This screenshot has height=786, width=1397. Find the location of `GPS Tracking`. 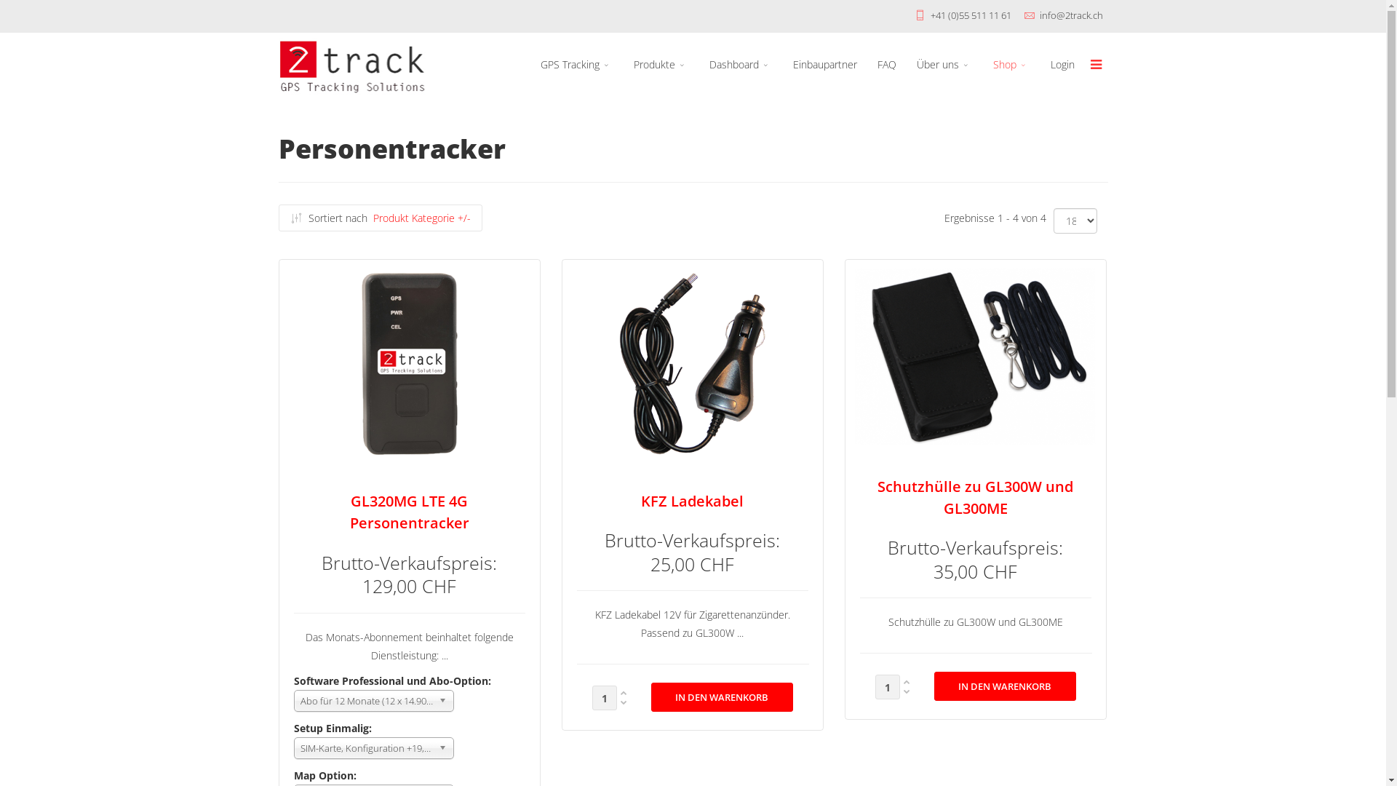

GPS Tracking is located at coordinates (576, 65).